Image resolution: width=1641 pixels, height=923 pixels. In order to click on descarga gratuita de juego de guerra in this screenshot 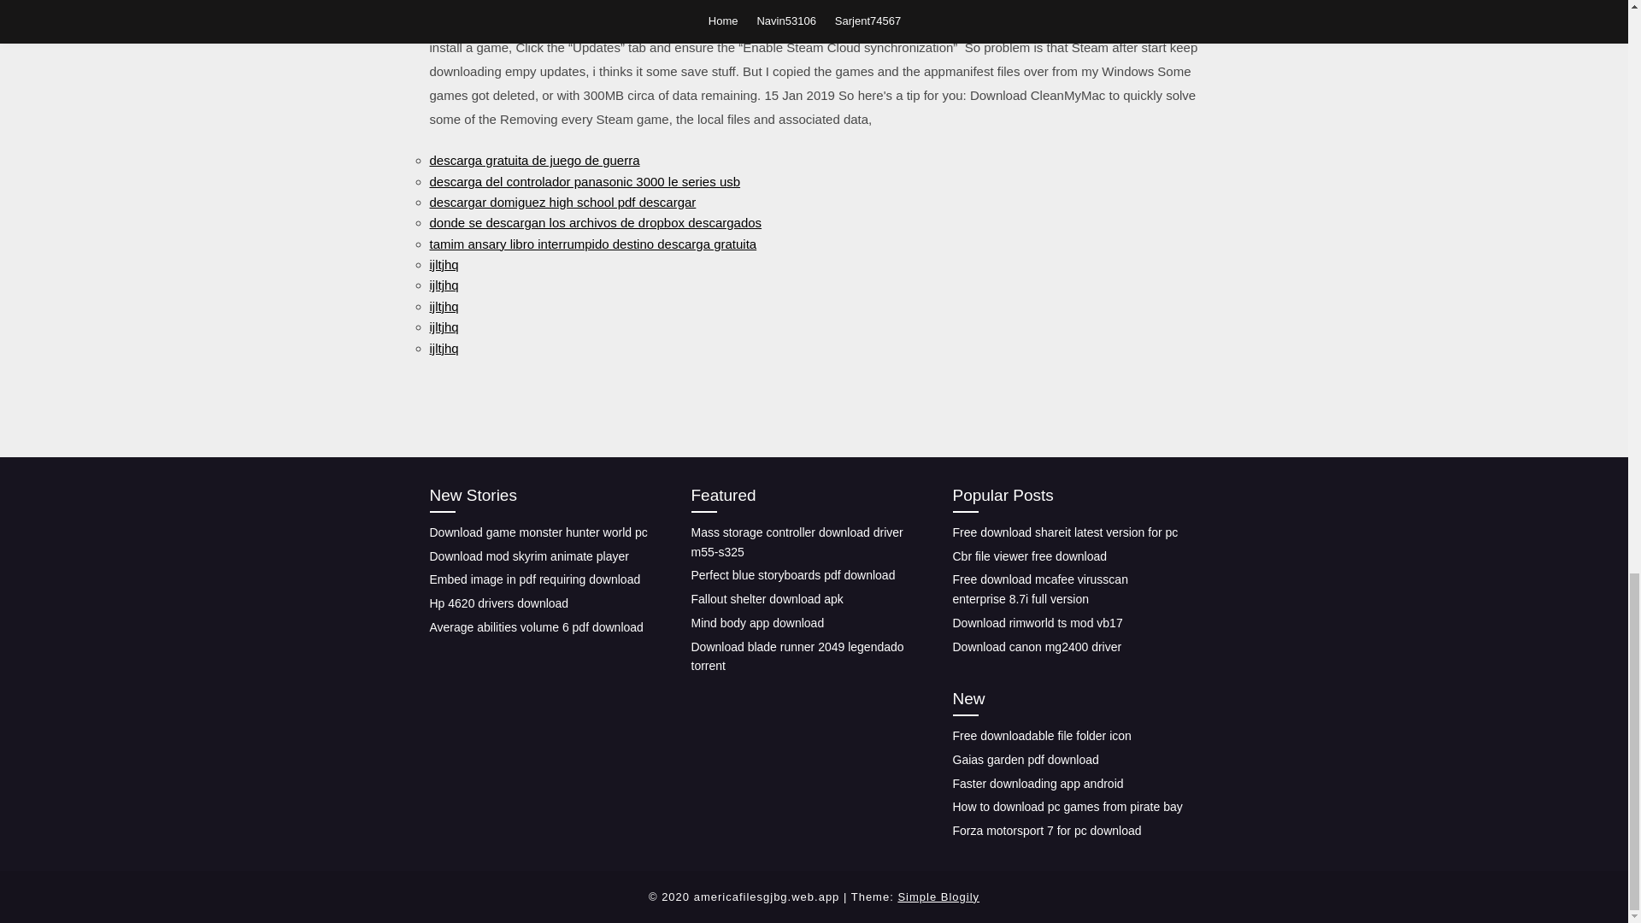, I will do `click(533, 160)`.